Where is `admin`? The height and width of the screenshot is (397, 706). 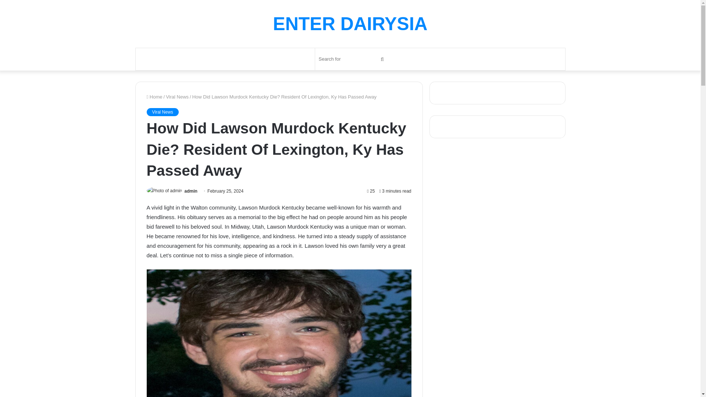
admin is located at coordinates (191, 191).